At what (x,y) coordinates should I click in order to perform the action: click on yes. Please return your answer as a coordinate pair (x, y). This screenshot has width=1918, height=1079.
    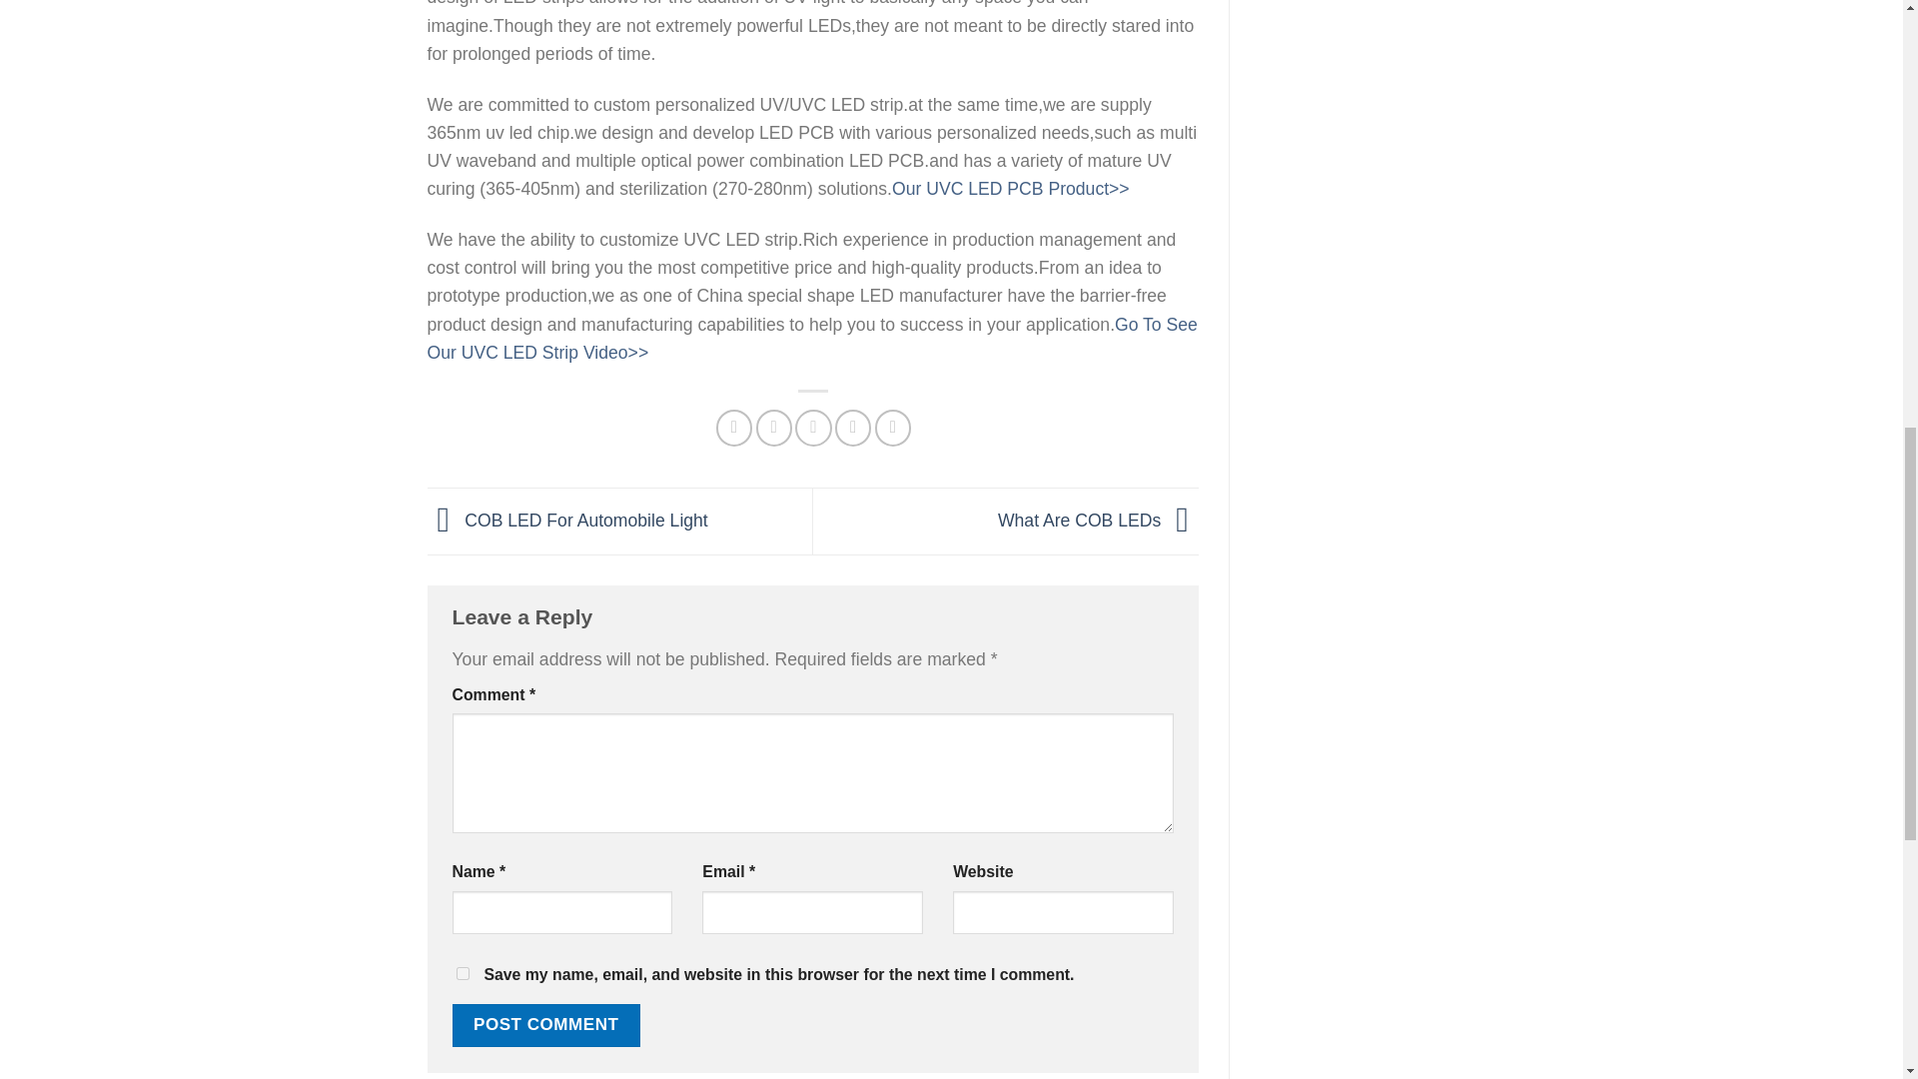
    Looking at the image, I should click on (462, 973).